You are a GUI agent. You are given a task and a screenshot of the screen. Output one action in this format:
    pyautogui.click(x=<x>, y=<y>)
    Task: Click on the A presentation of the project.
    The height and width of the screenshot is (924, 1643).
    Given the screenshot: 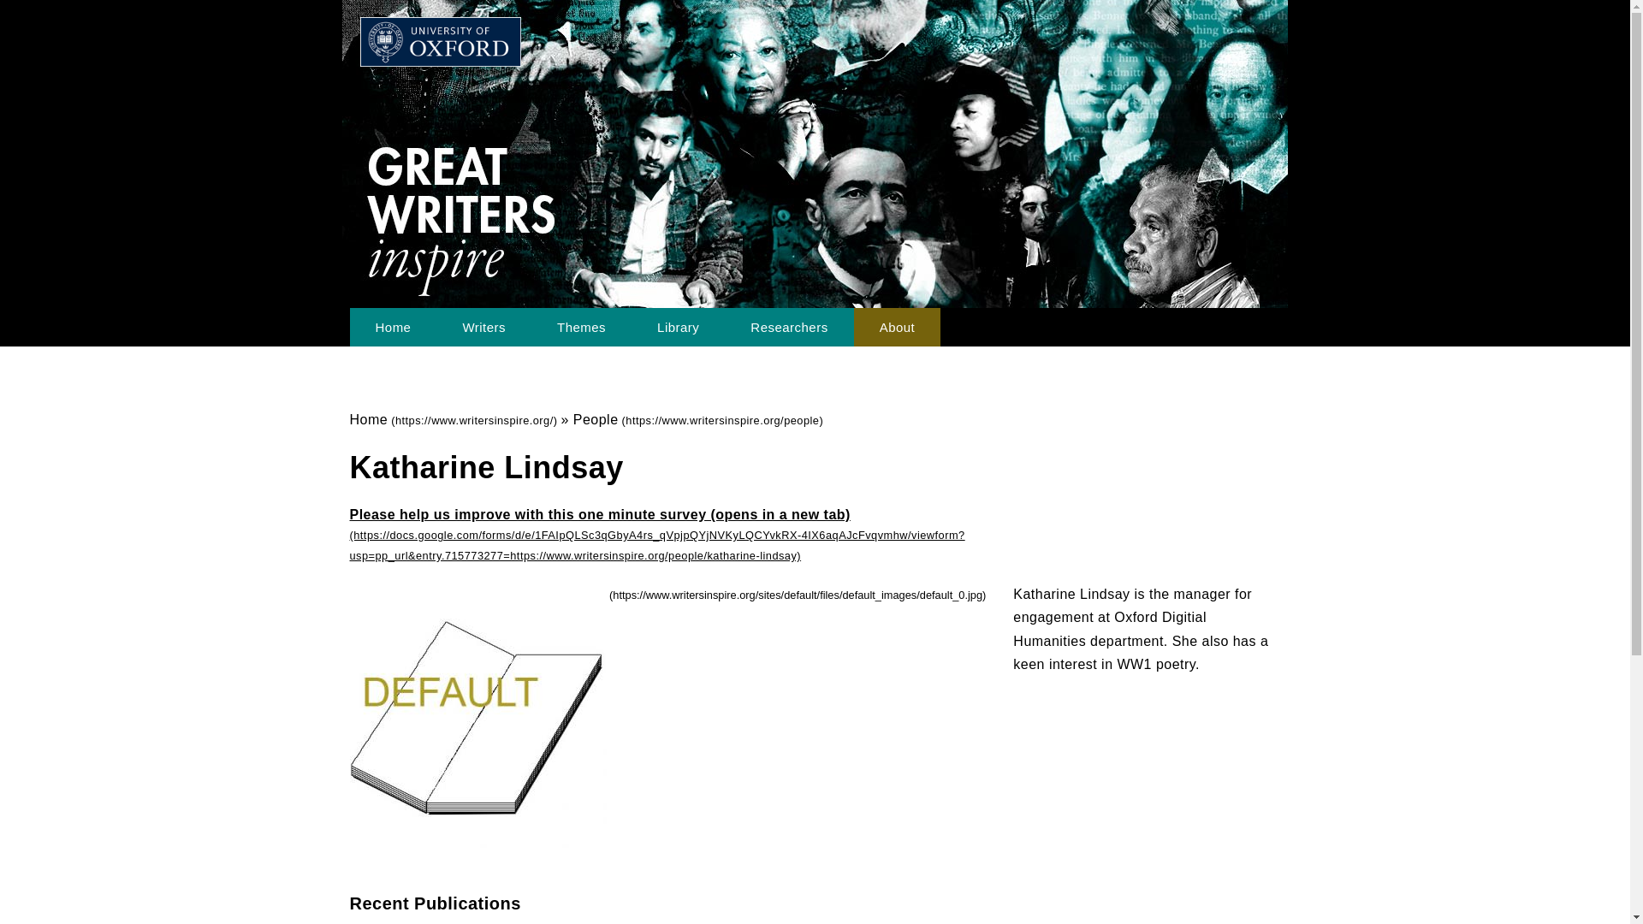 What is the action you would take?
    pyautogui.click(x=898, y=327)
    